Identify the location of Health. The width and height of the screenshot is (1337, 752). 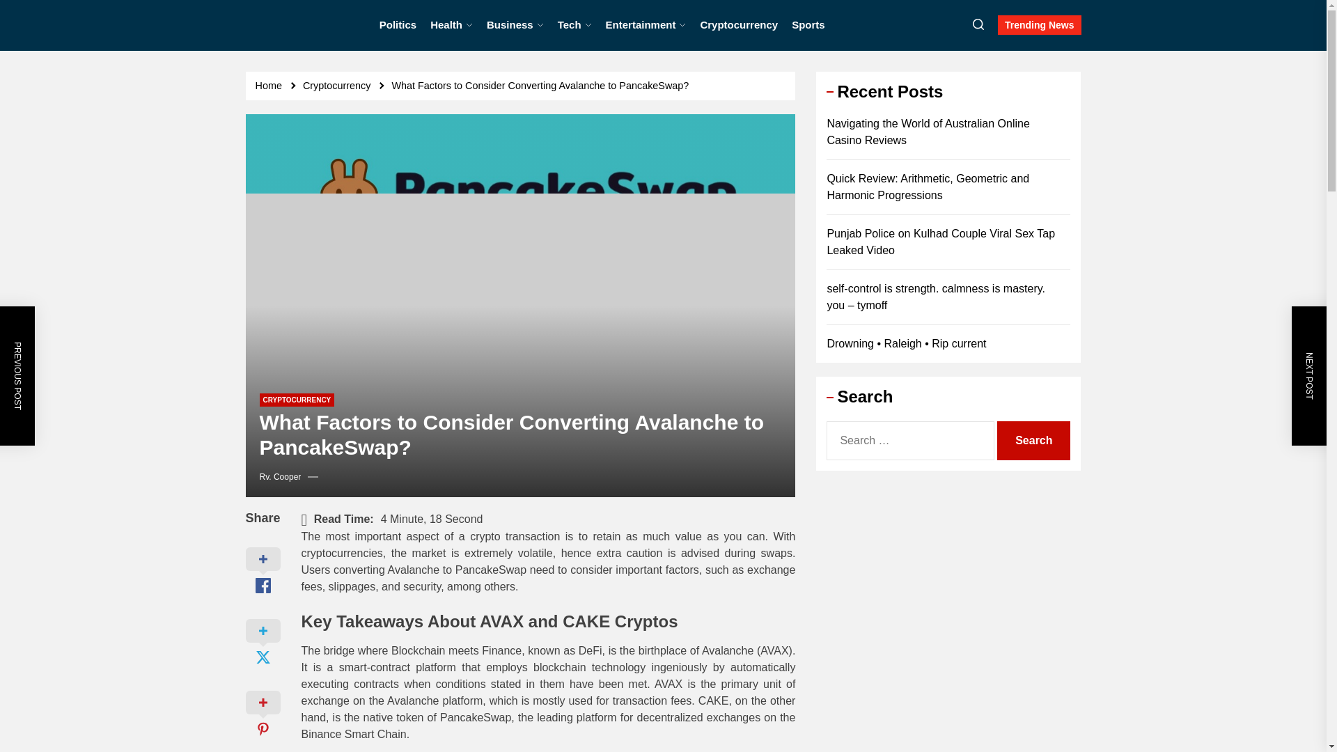
(451, 25).